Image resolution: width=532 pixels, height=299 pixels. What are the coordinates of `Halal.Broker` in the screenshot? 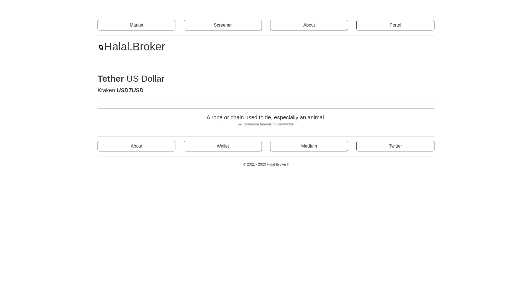 It's located at (131, 47).